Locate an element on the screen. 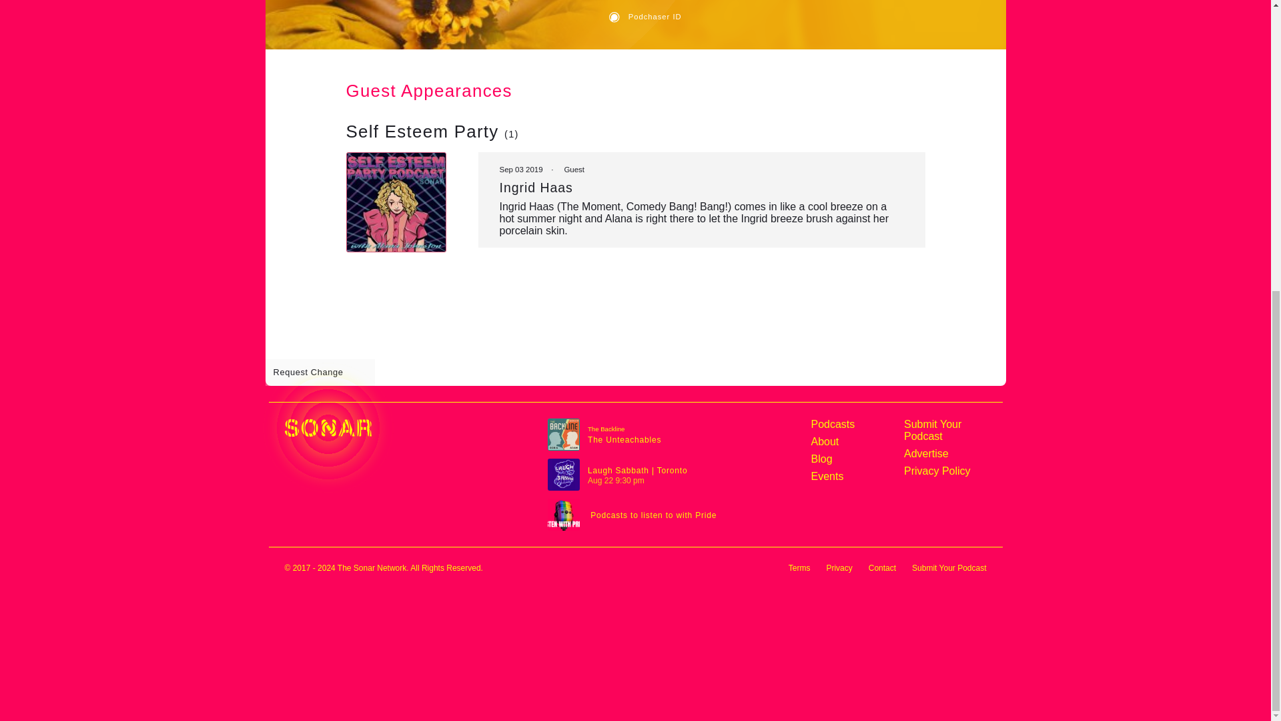 The width and height of the screenshot is (1281, 721). Submit Your Podcast is located at coordinates (945, 431).